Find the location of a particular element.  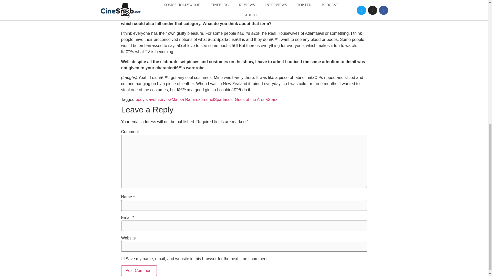

yes is located at coordinates (122, 258).